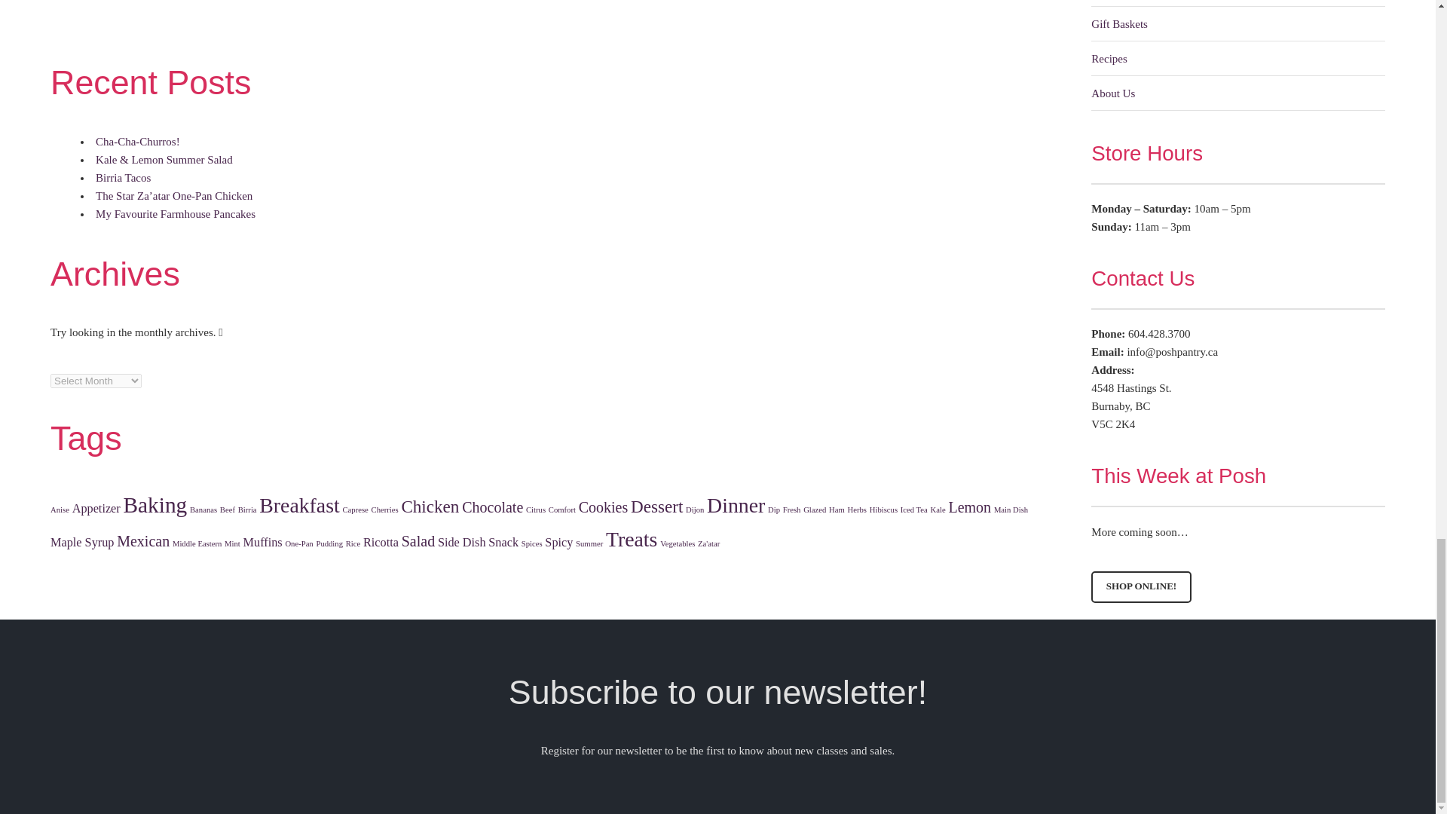 This screenshot has width=1447, height=814. What do you see at coordinates (247, 510) in the screenshot?
I see `Birria` at bounding box center [247, 510].